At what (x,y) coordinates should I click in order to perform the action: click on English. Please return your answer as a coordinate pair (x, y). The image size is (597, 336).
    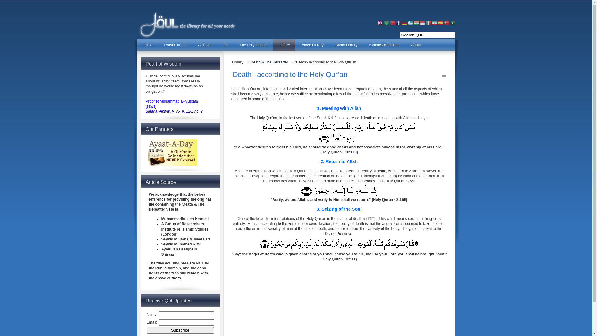
    Looking at the image, I should click on (380, 24).